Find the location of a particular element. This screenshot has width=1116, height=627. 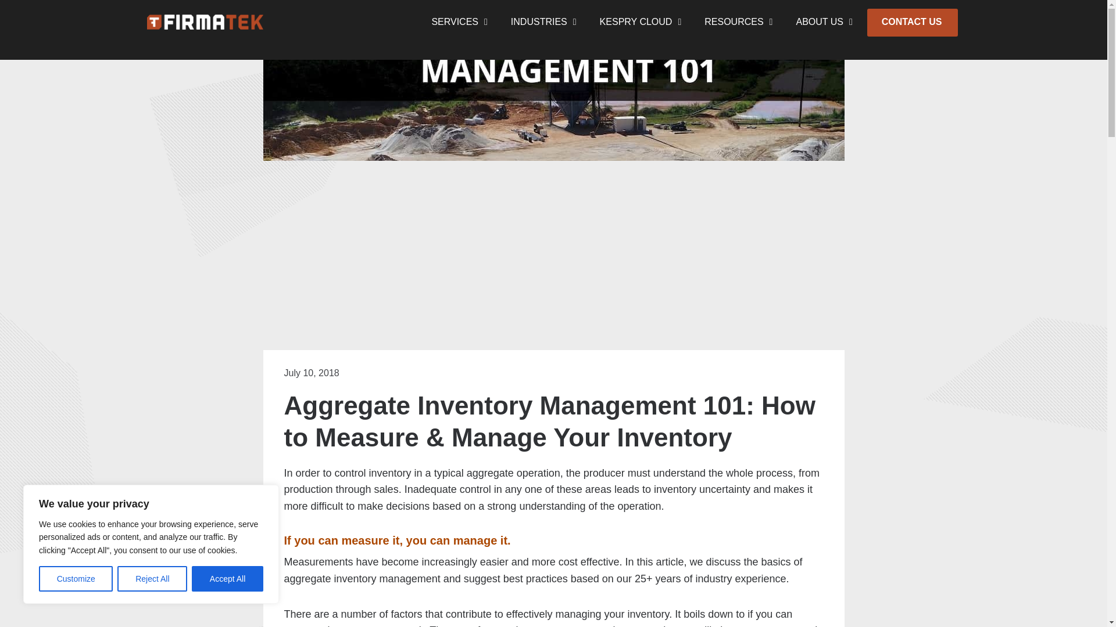

Reject All is located at coordinates (152, 579).